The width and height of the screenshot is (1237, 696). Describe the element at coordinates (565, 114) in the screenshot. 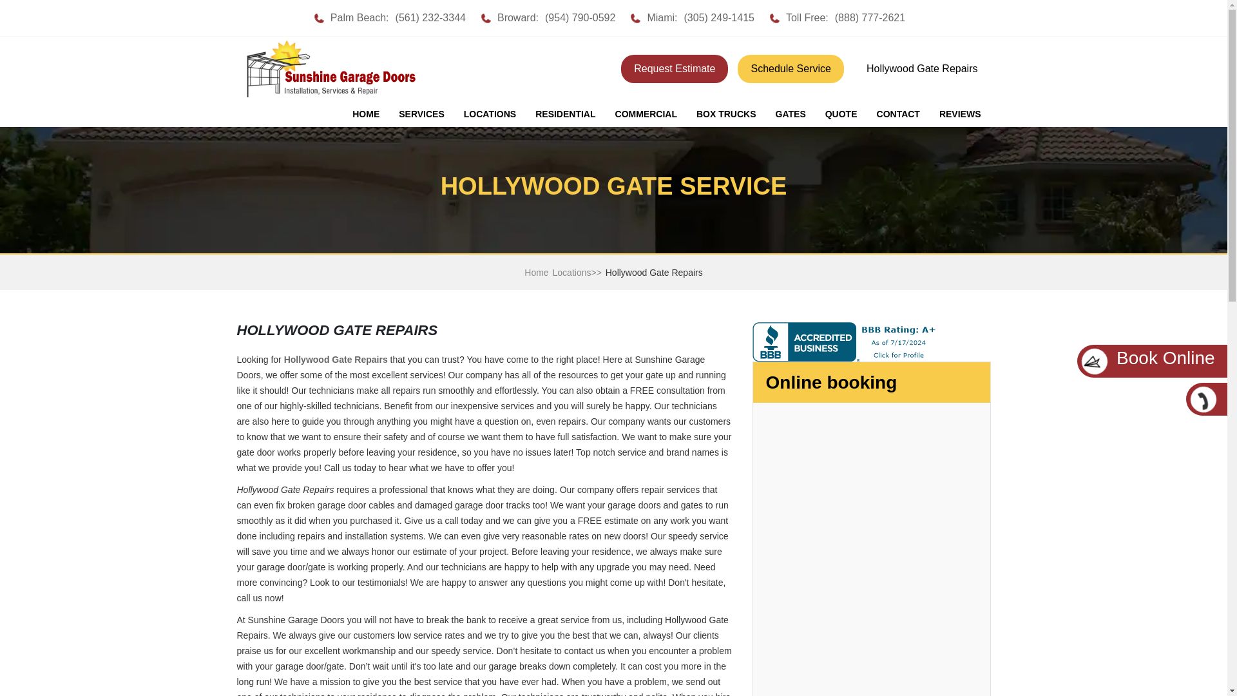

I see `RESIDENTIAL` at that location.